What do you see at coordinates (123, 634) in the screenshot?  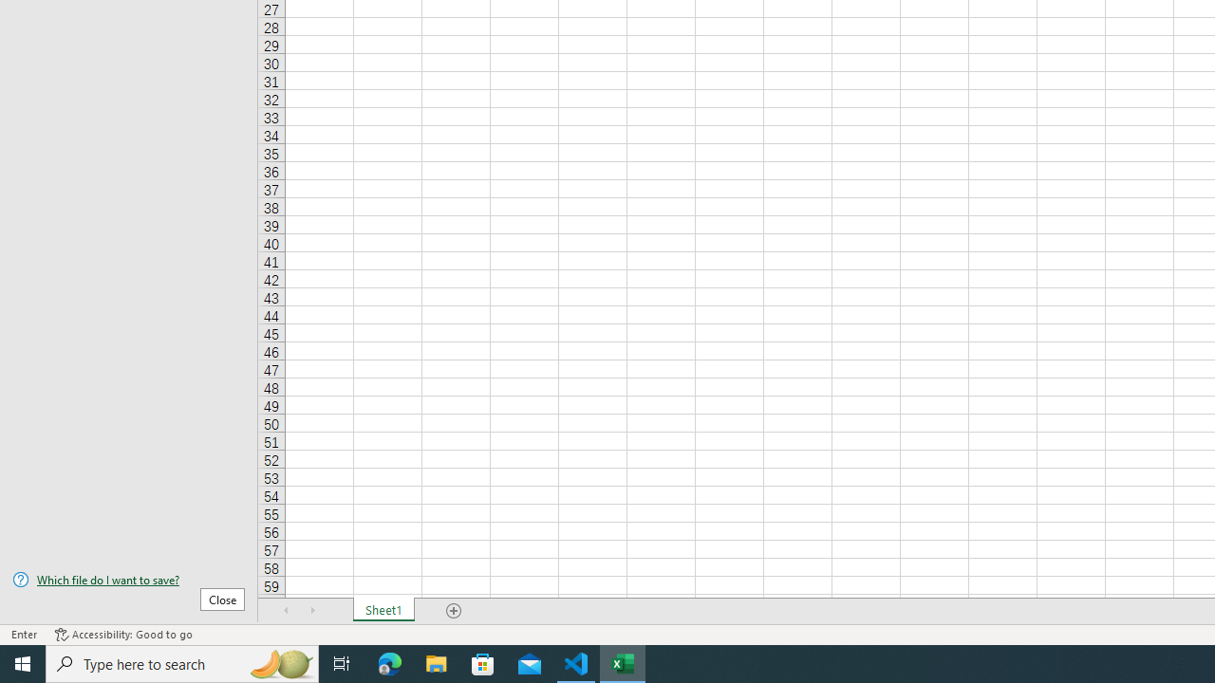 I see `Accessibility Checker Accessibility: Good to go` at bounding box center [123, 634].